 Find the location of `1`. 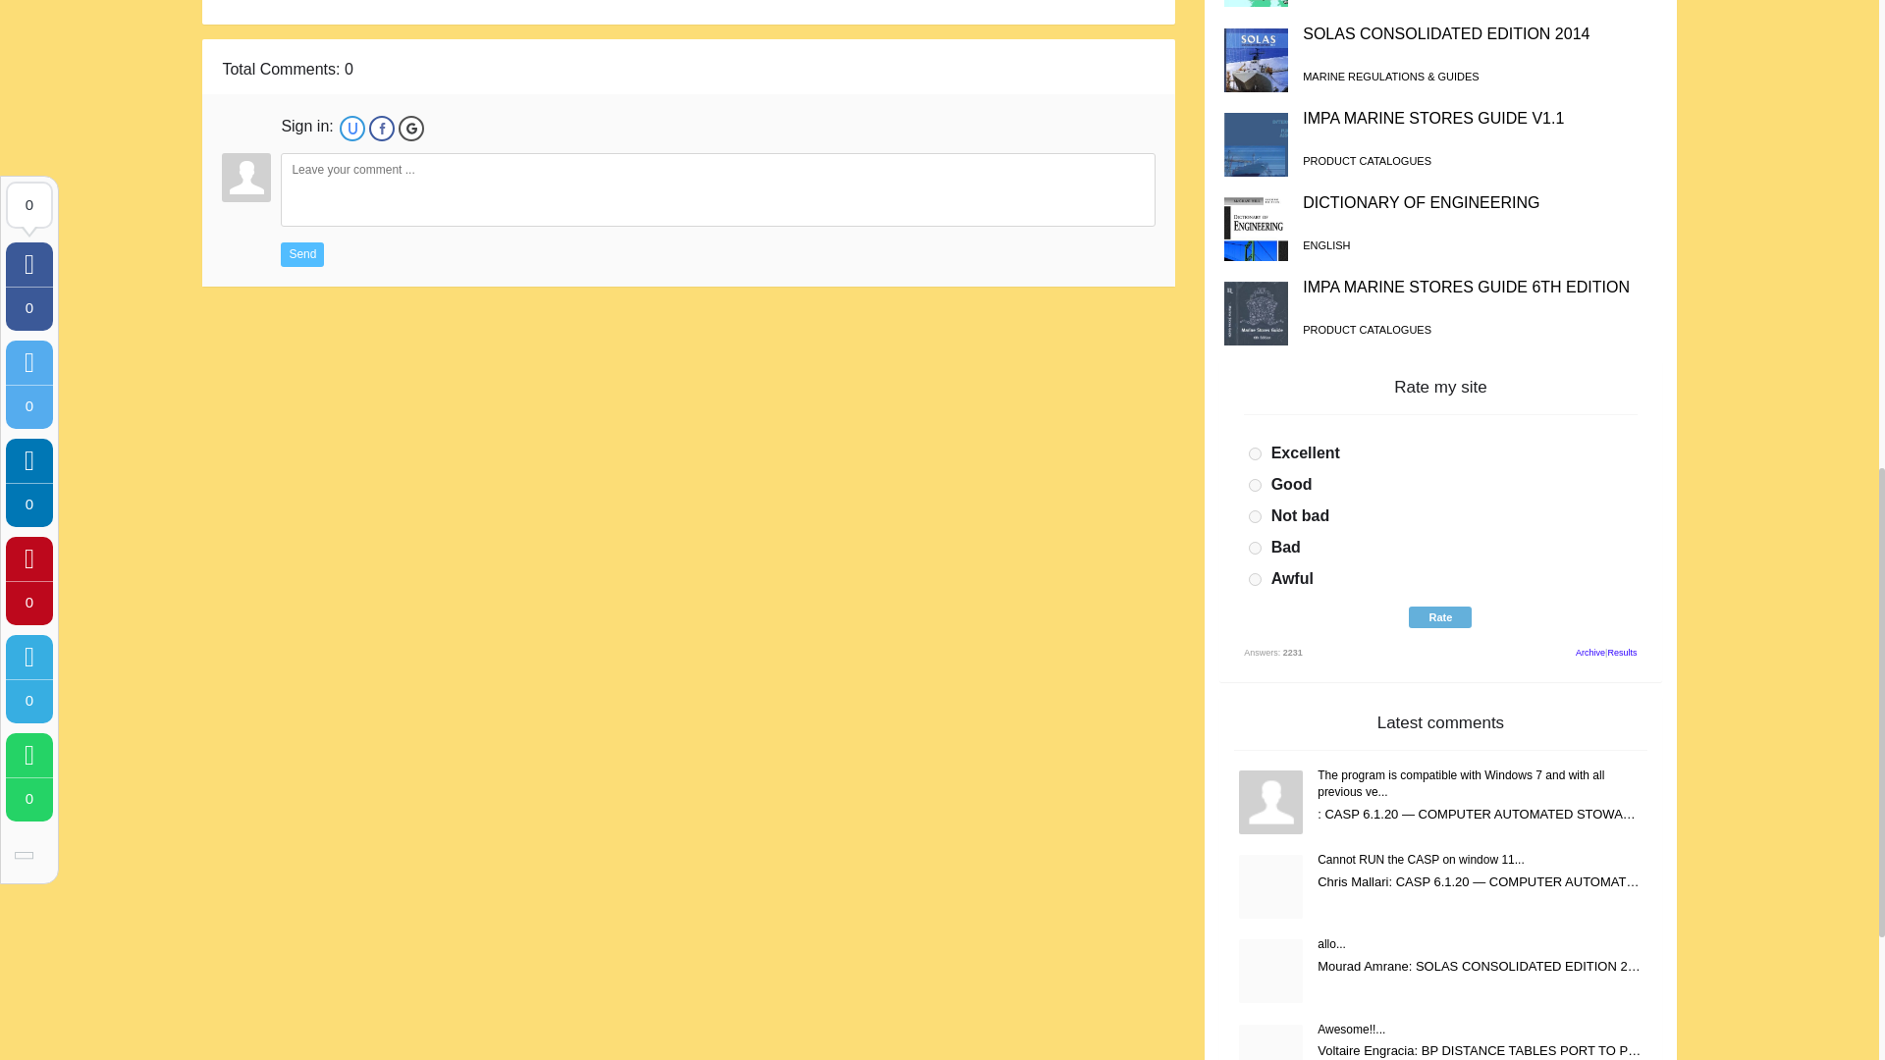

1 is located at coordinates (1255, 453).